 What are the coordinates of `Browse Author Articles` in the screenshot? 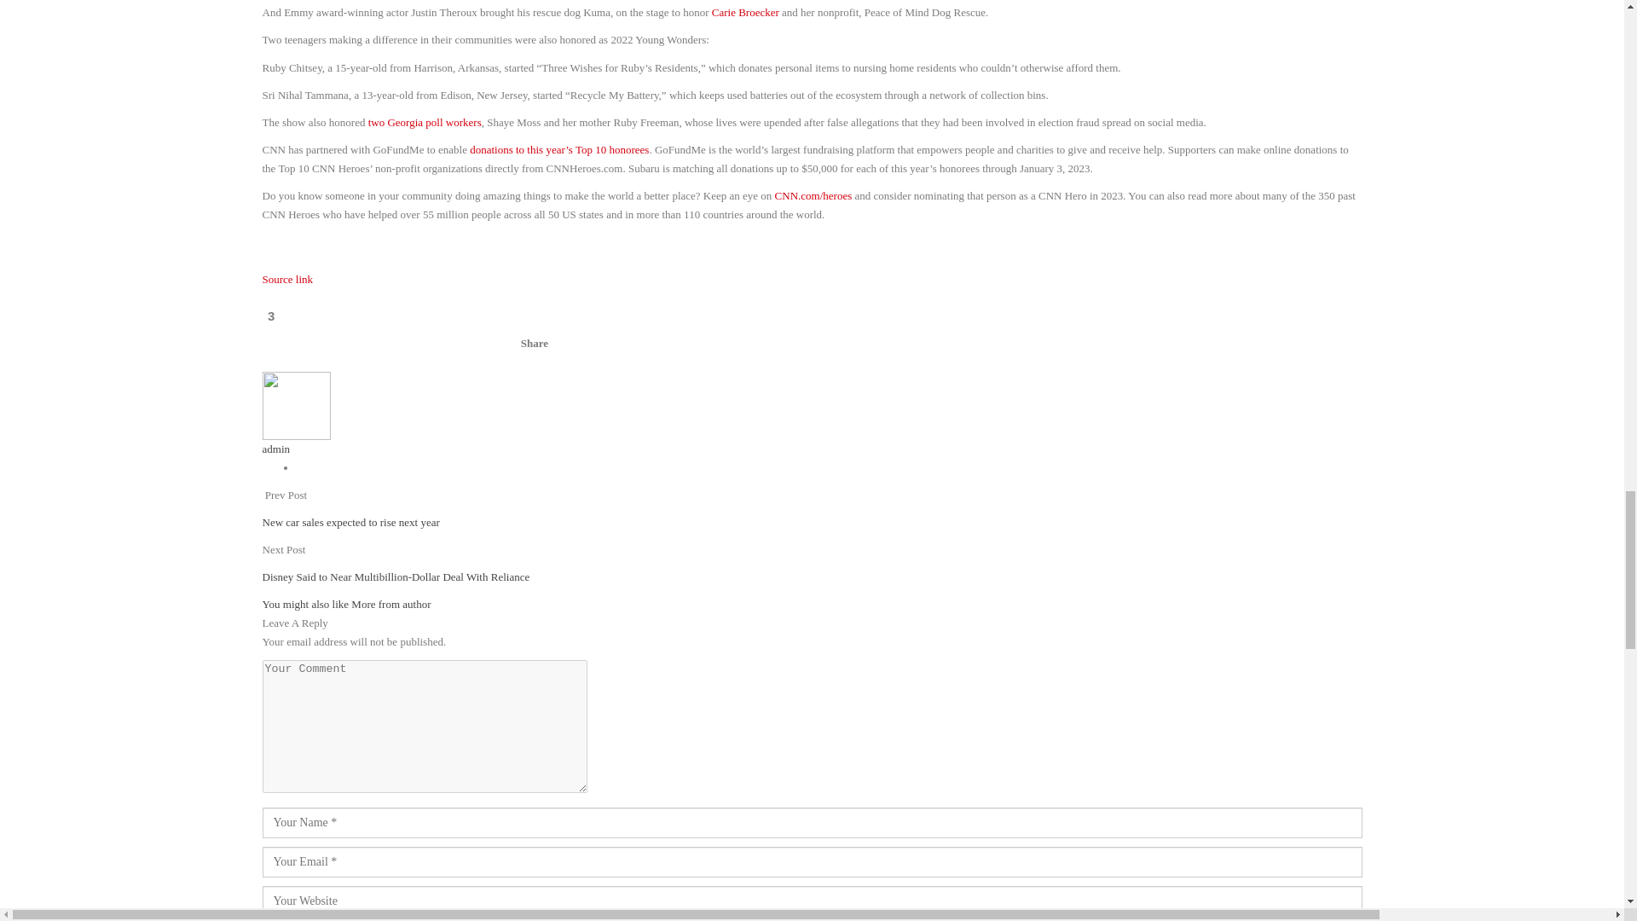 It's located at (296, 404).